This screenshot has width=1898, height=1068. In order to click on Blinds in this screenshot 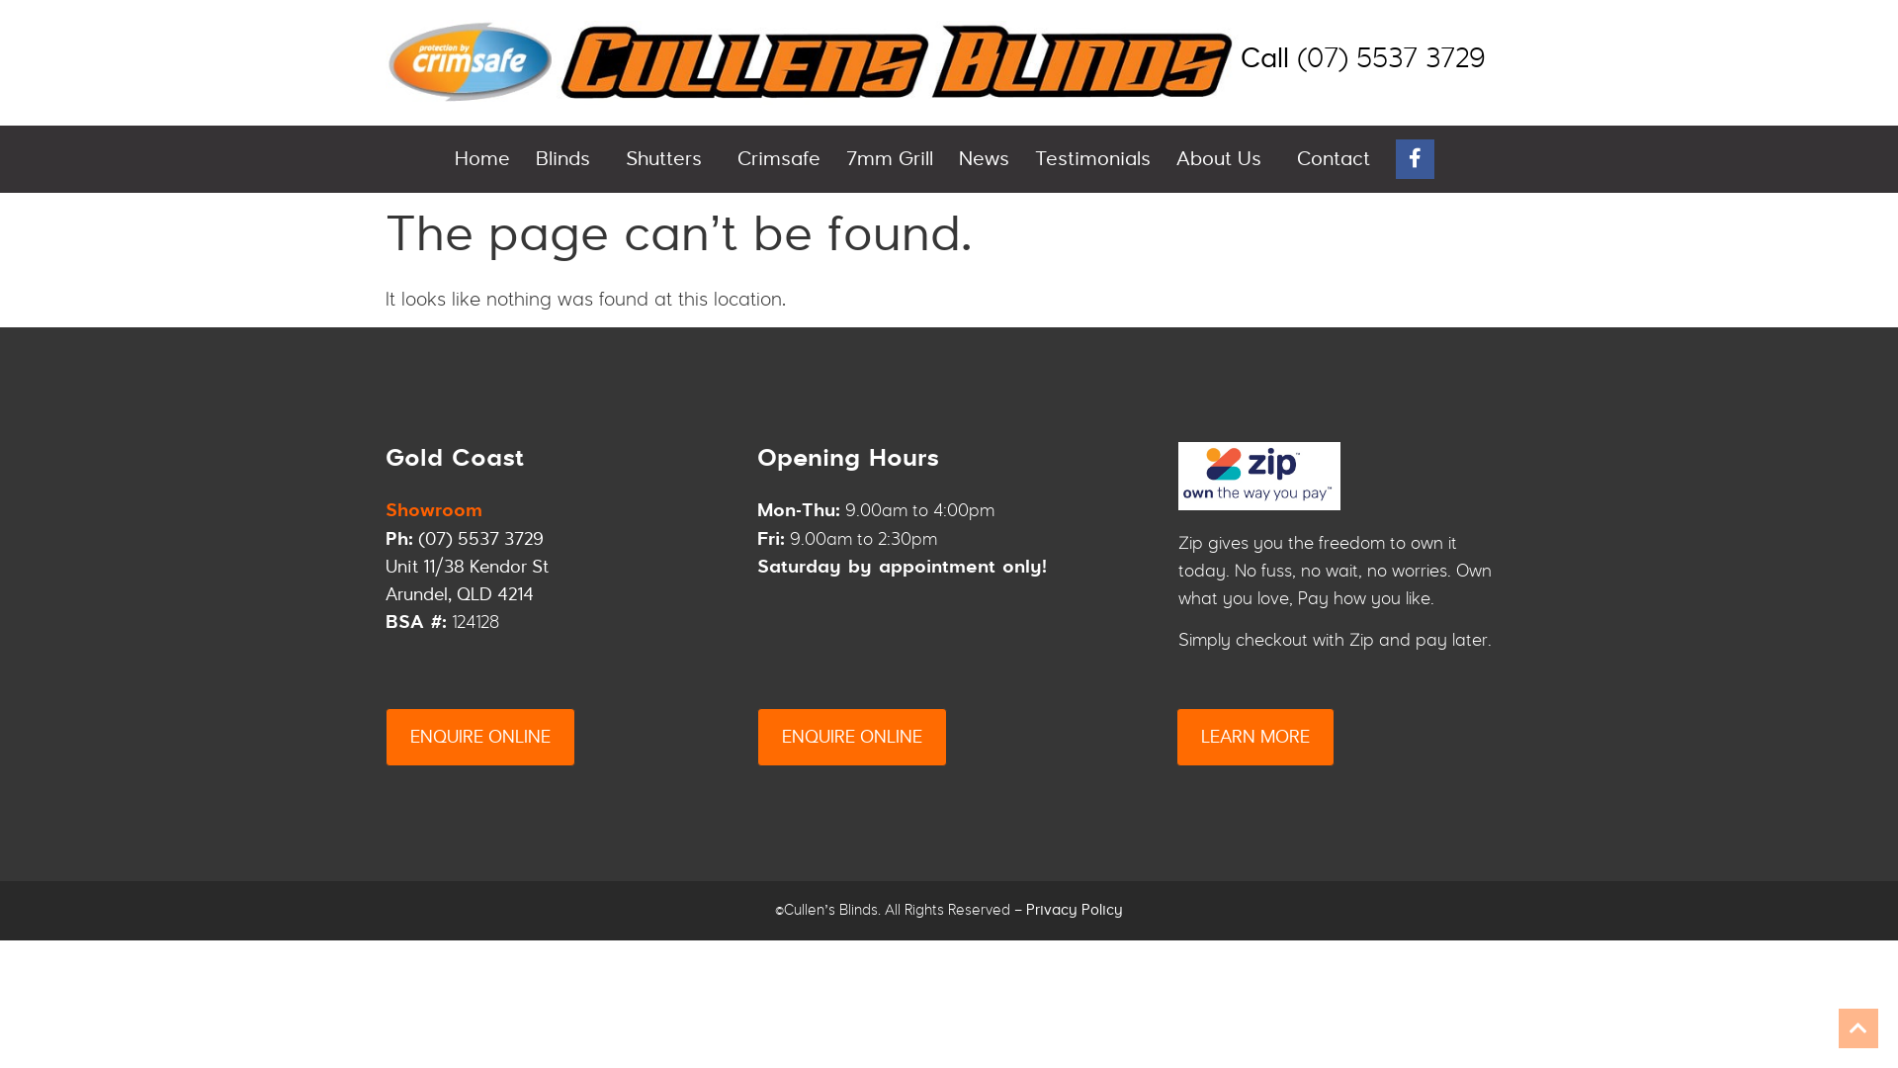, I will do `click(567, 159)`.